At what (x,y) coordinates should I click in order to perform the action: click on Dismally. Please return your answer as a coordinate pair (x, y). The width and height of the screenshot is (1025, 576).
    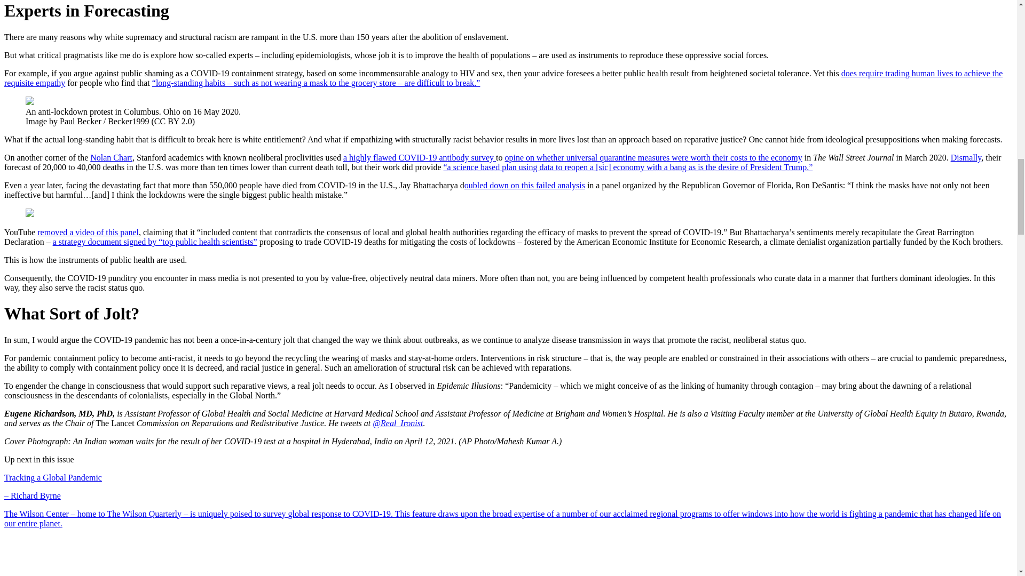
    Looking at the image, I should click on (966, 157).